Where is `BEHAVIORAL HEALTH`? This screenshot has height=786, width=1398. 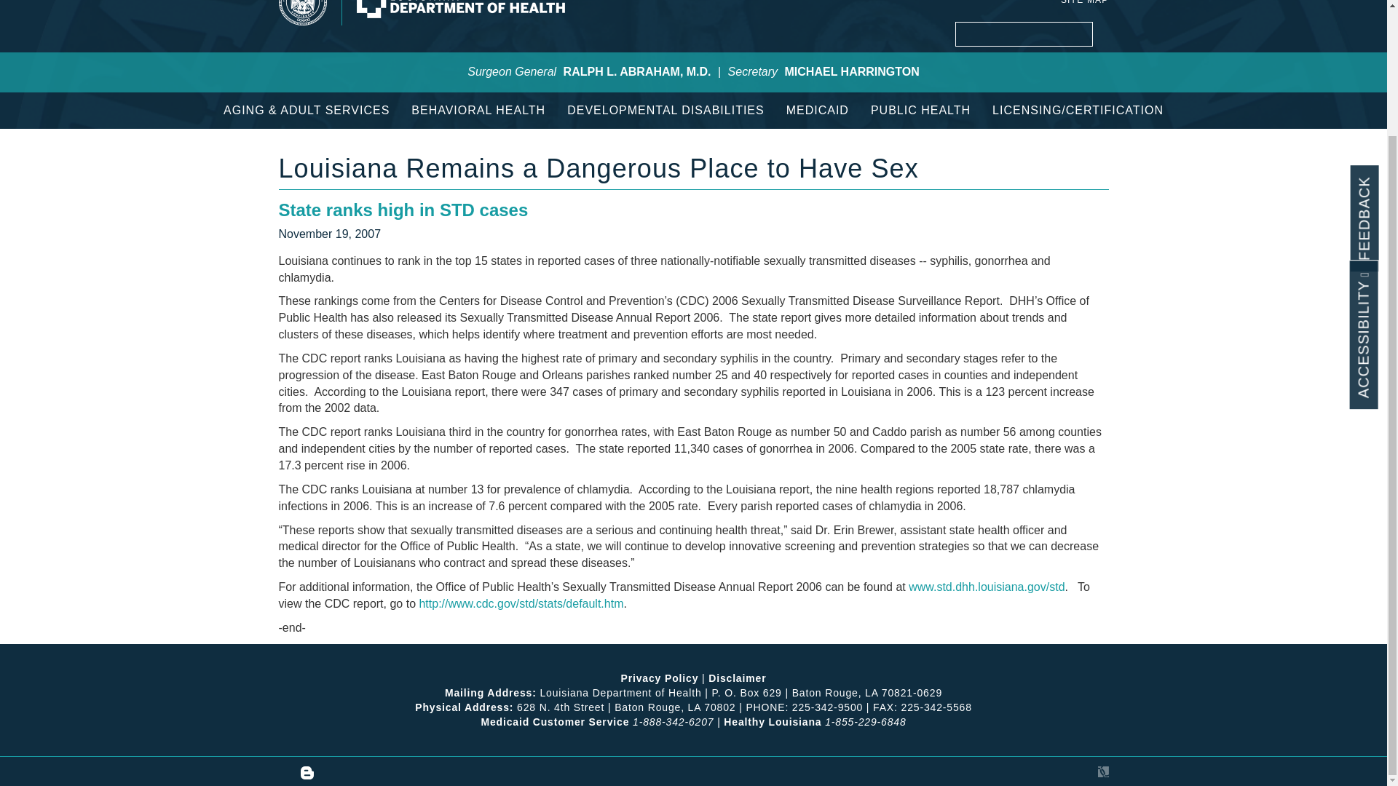
BEHAVIORAL HEALTH is located at coordinates (478, 111).